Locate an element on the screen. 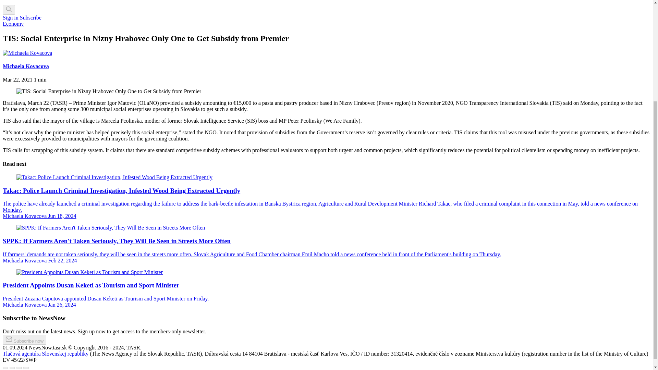 This screenshot has height=370, width=658. Share is located at coordinates (12, 368).